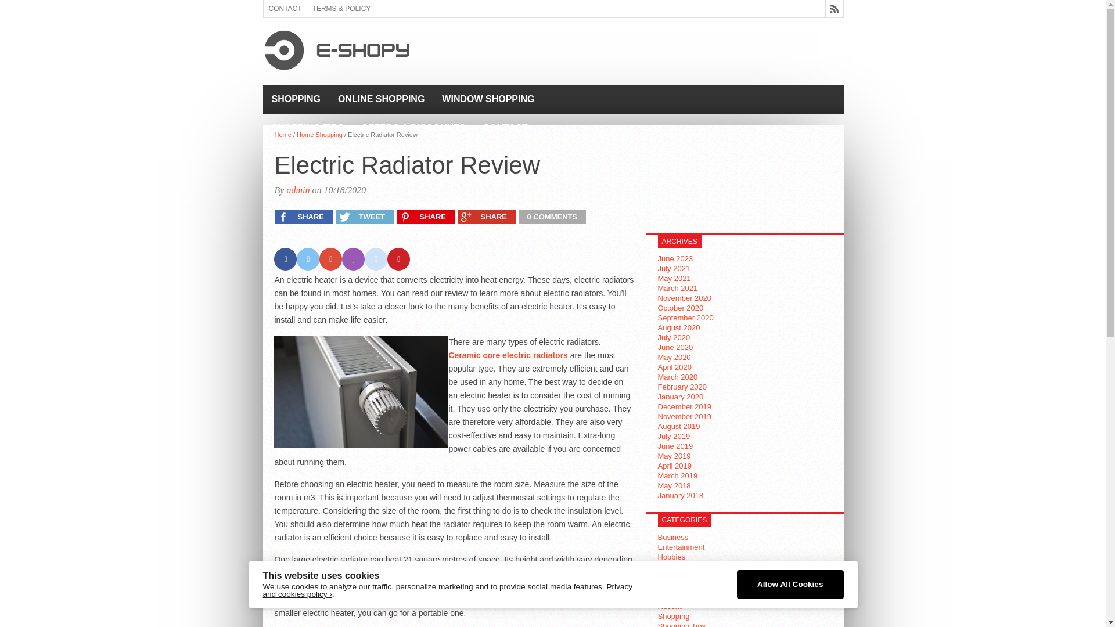  Describe the element at coordinates (319, 134) in the screenshot. I see `Home Shopping` at that location.